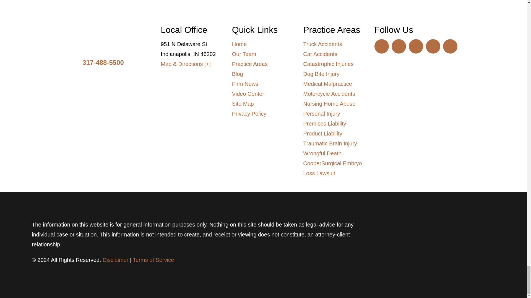 Image resolution: width=531 pixels, height=298 pixels. Describe the element at coordinates (381, 46) in the screenshot. I see `Follow Us on YouTube` at that location.